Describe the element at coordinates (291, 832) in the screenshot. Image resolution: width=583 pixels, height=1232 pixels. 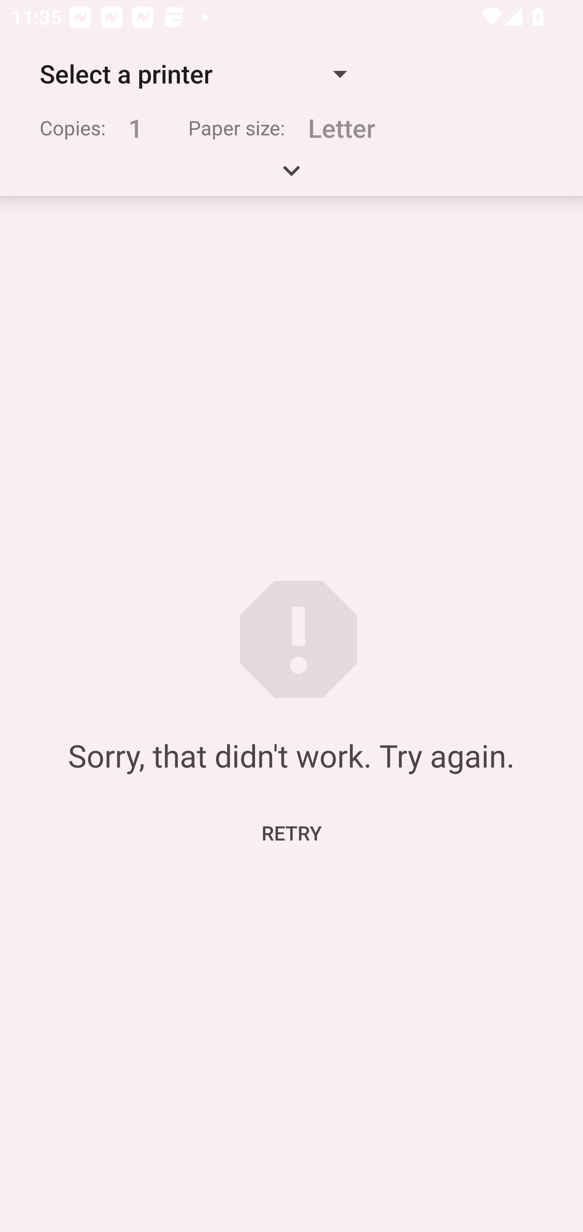
I see `RETRY` at that location.